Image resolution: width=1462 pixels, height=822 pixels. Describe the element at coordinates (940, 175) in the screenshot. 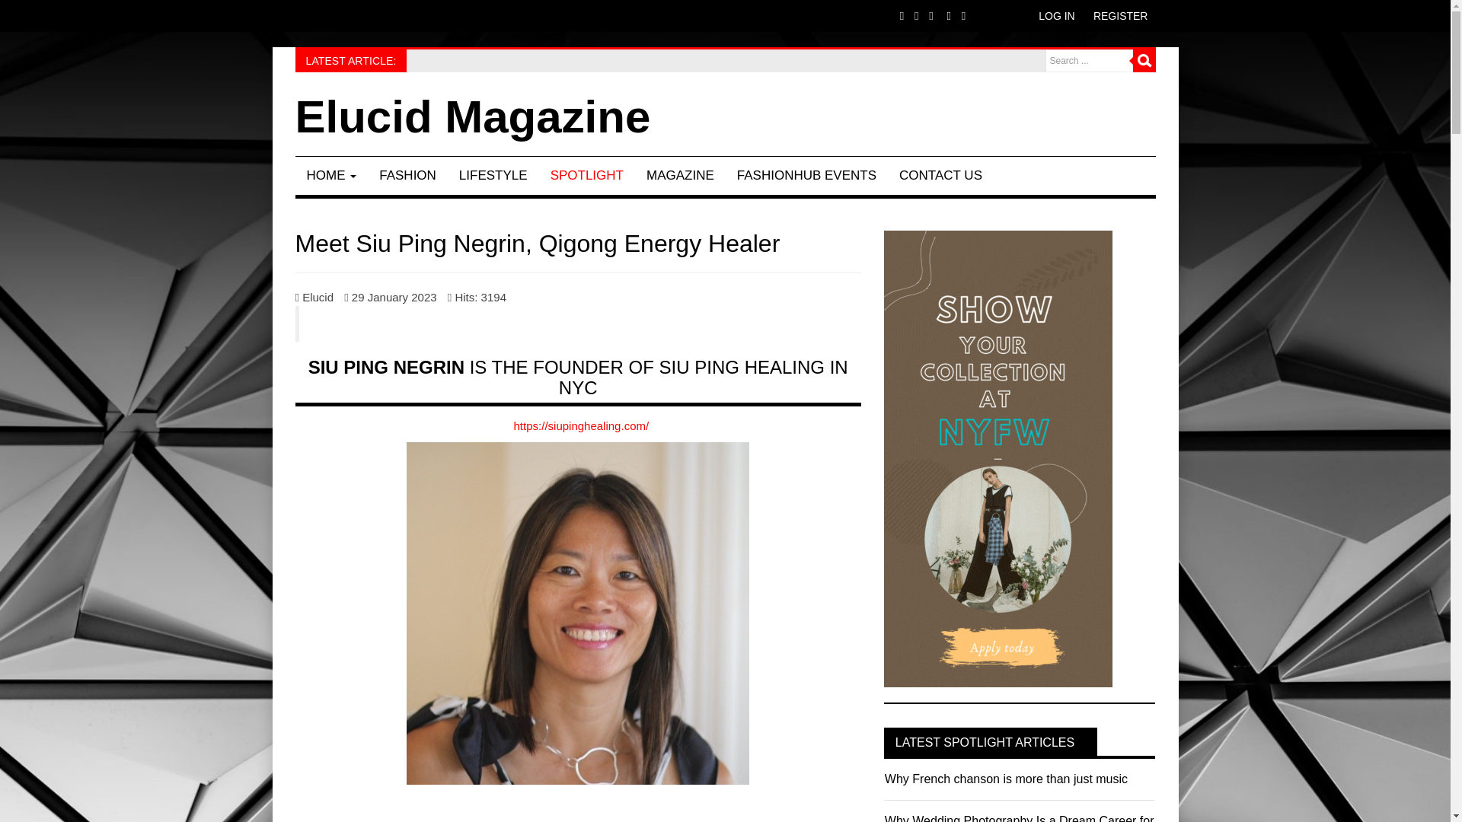

I see `CONTACT US` at that location.